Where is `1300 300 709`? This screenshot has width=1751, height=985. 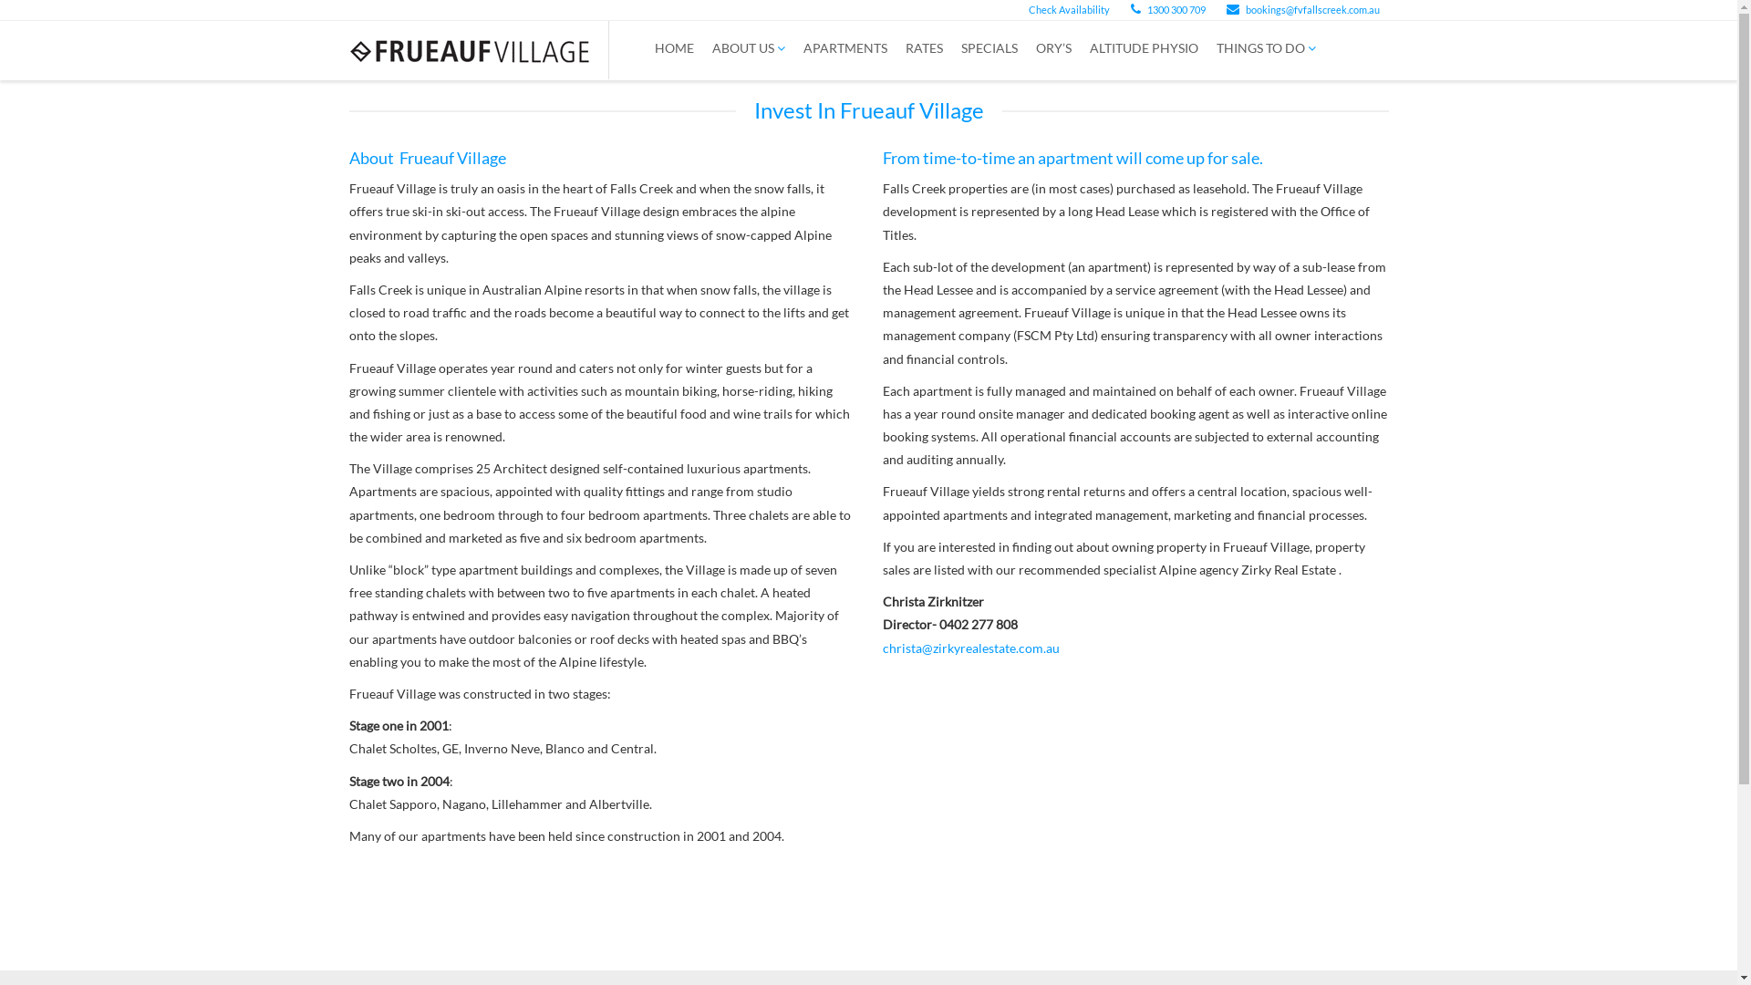 1300 300 709 is located at coordinates (1168, 9).